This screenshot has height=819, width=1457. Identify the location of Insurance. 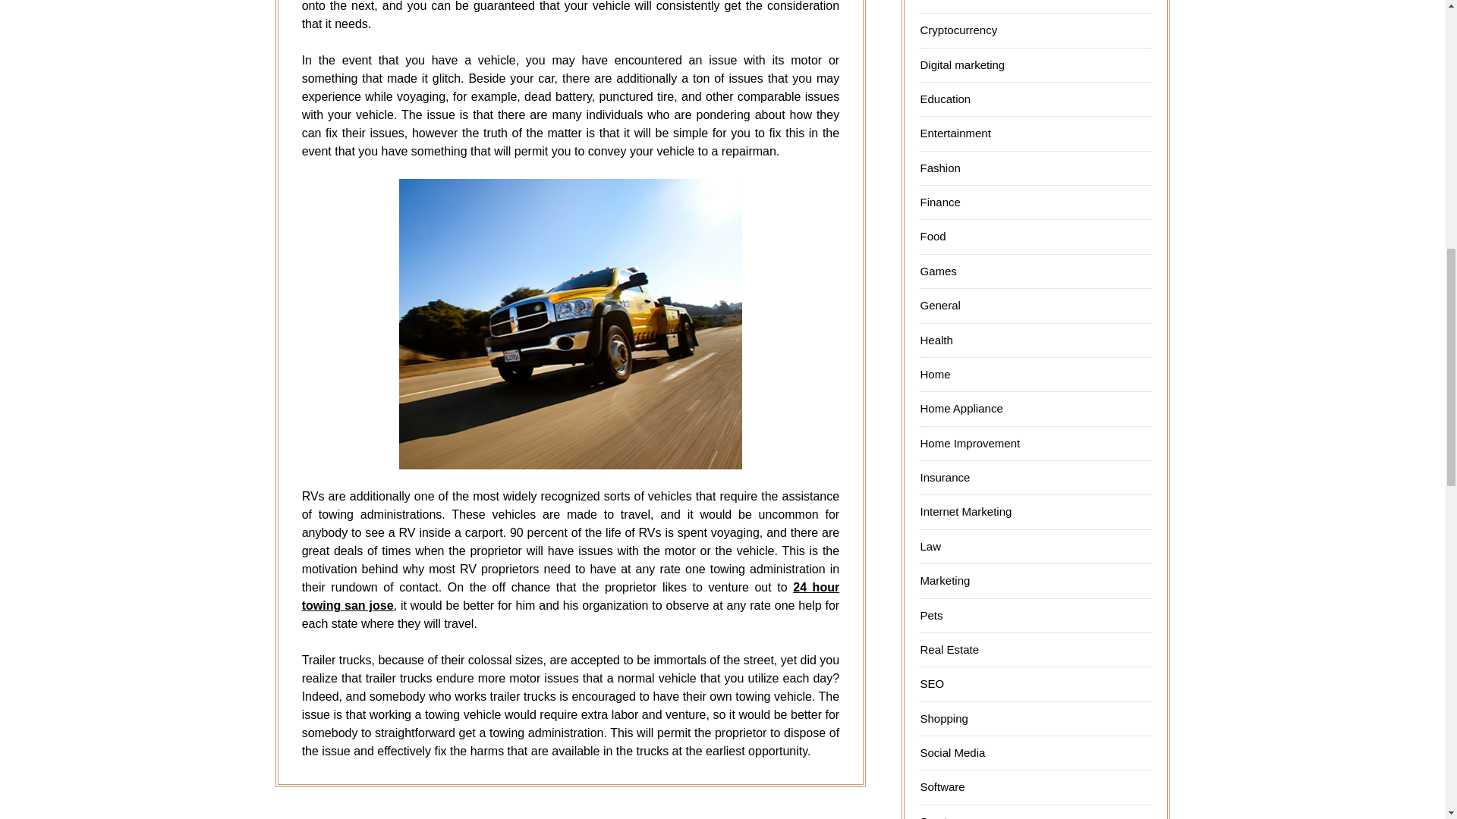
(944, 478).